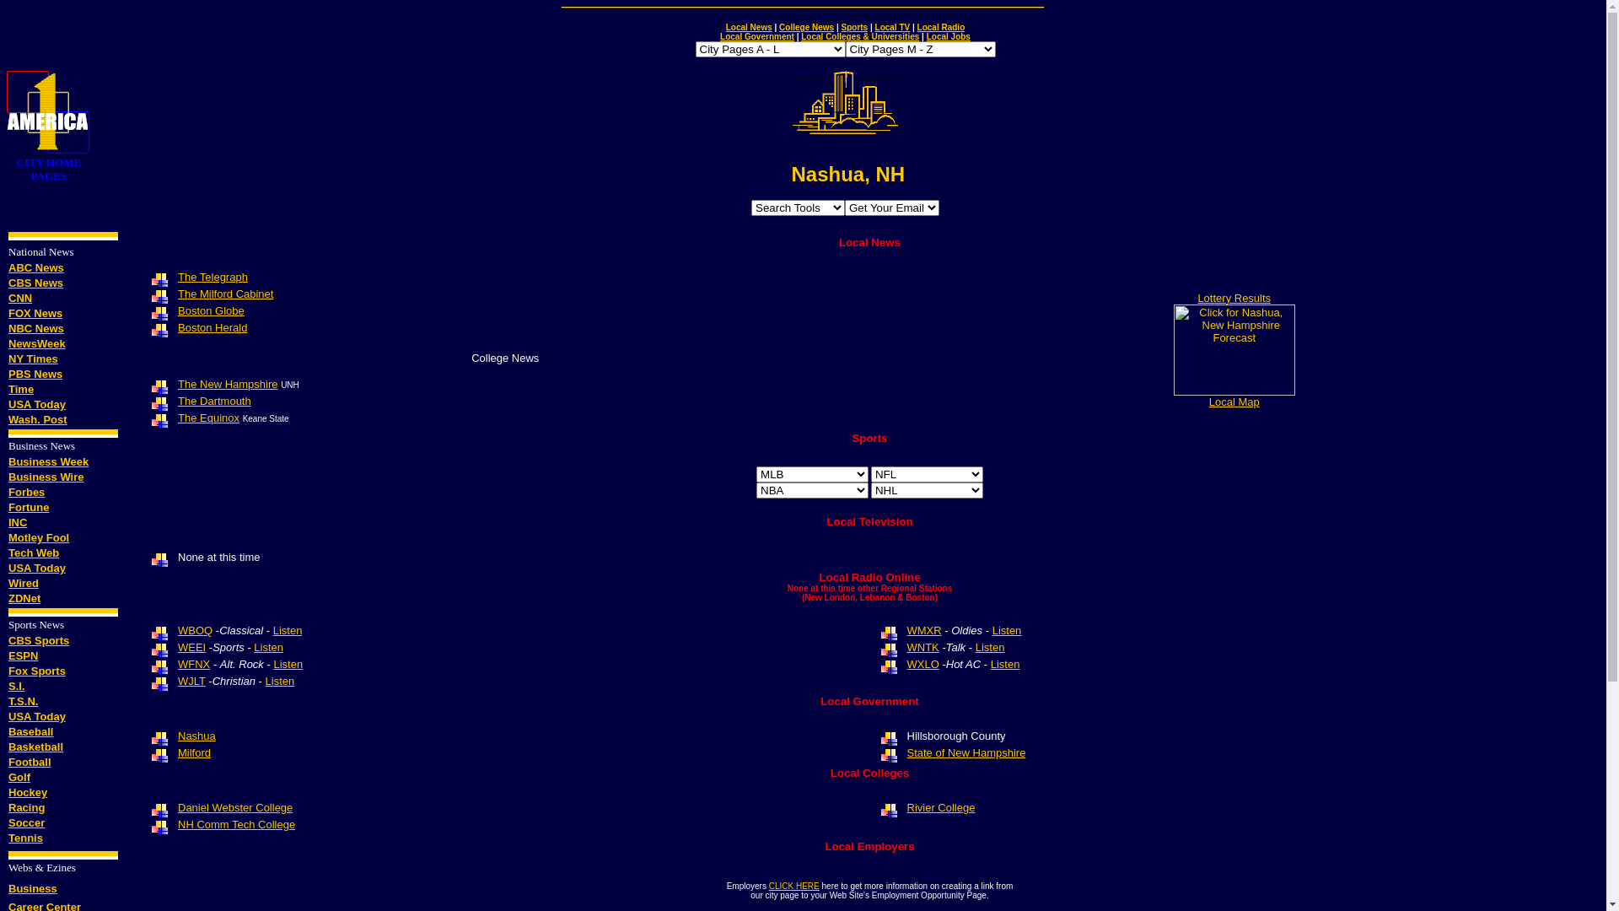  What do you see at coordinates (941, 27) in the screenshot?
I see `Local Radio` at bounding box center [941, 27].